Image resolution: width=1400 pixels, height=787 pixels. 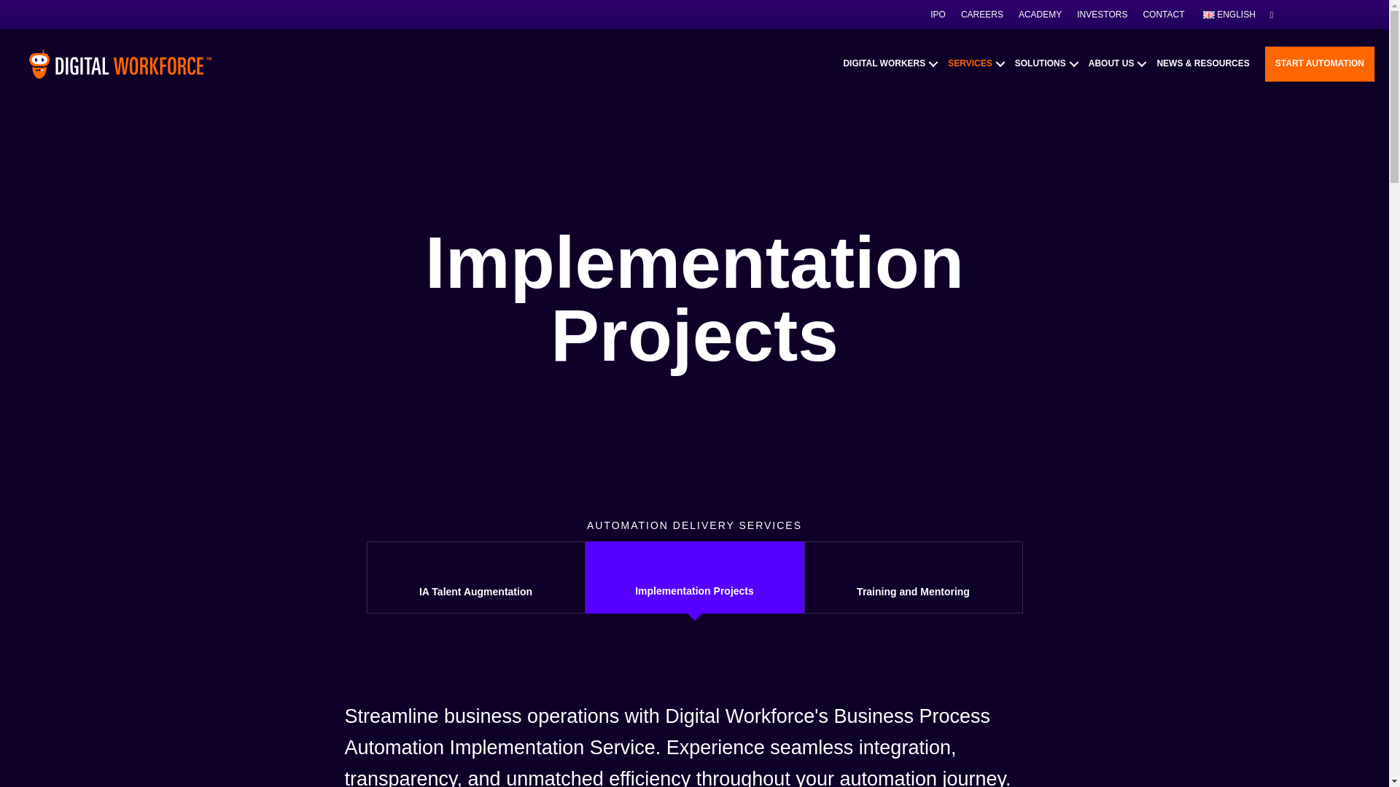 What do you see at coordinates (913, 567) in the screenshot?
I see `AD03` at bounding box center [913, 567].